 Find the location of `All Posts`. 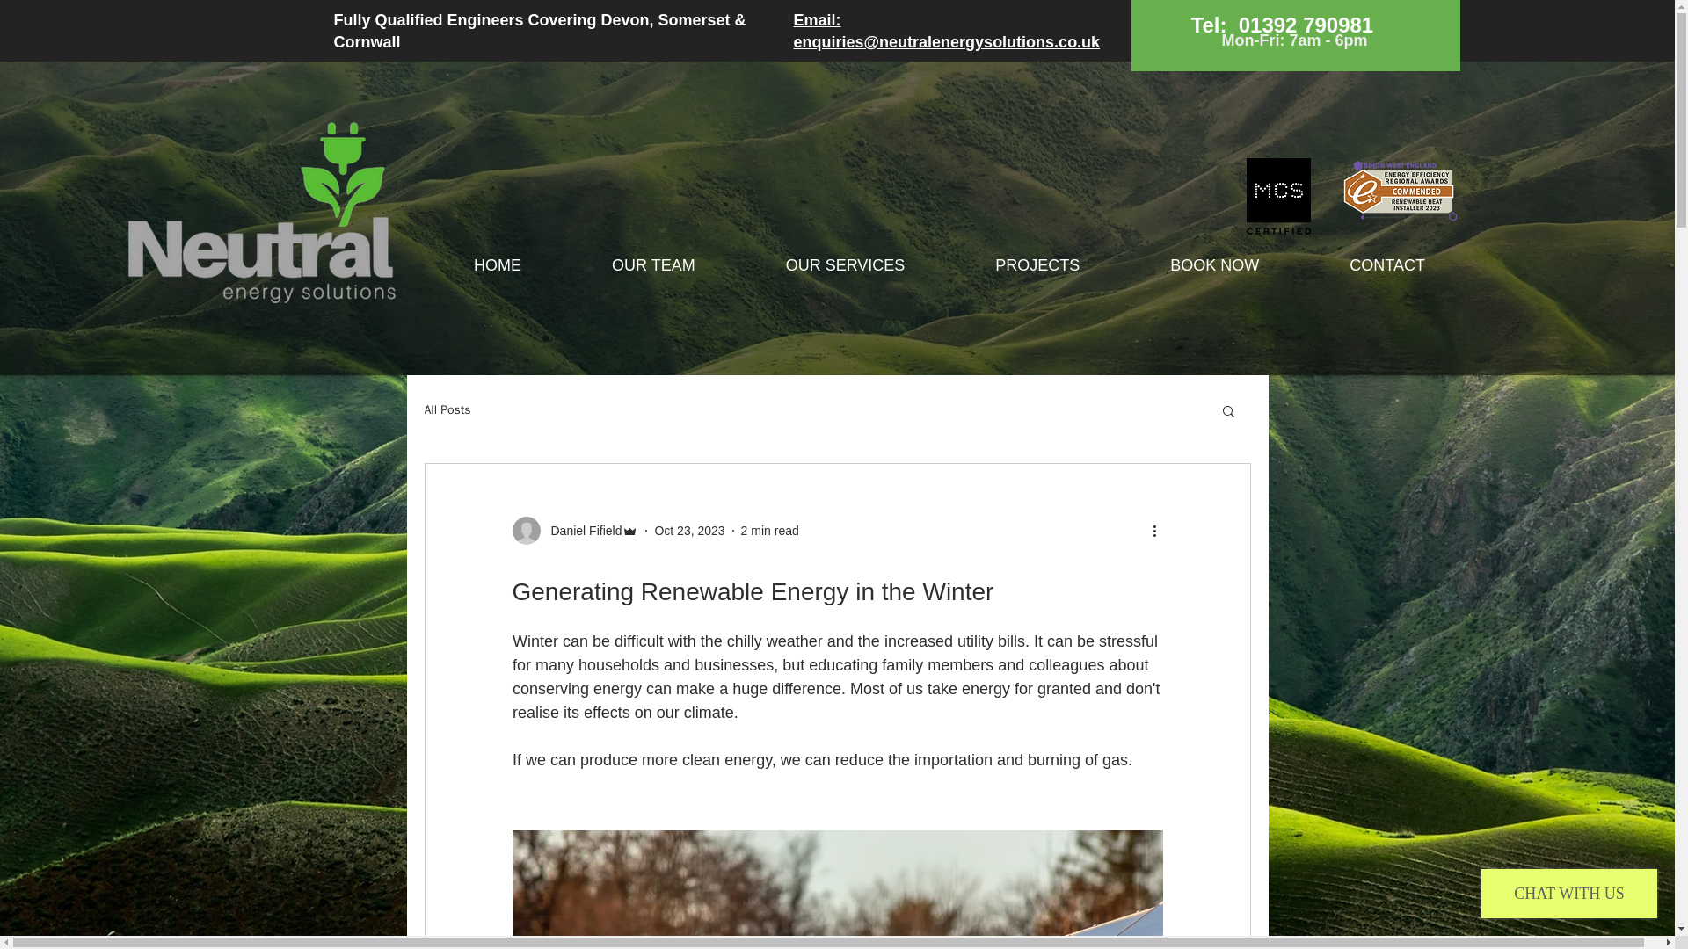

All Posts is located at coordinates (447, 409).